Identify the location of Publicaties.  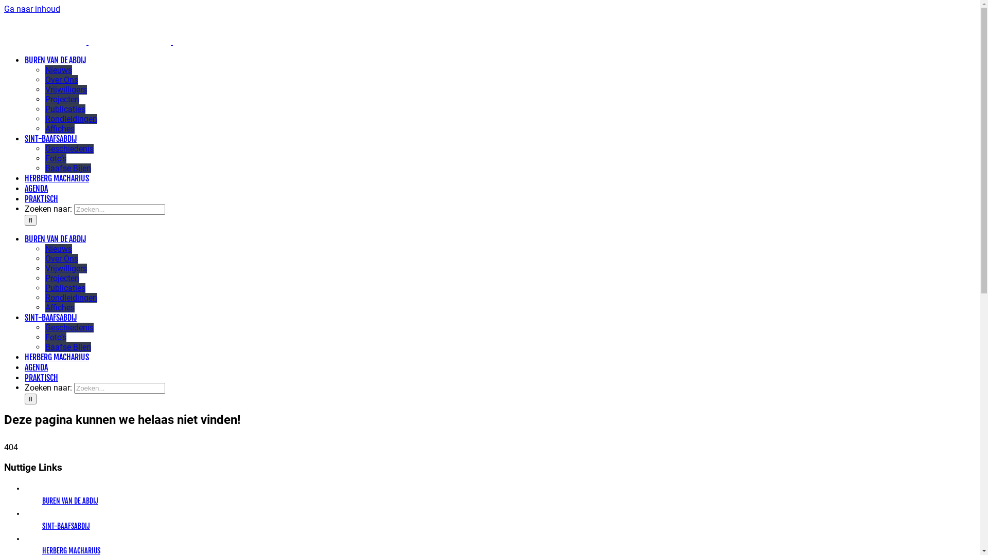
(65, 288).